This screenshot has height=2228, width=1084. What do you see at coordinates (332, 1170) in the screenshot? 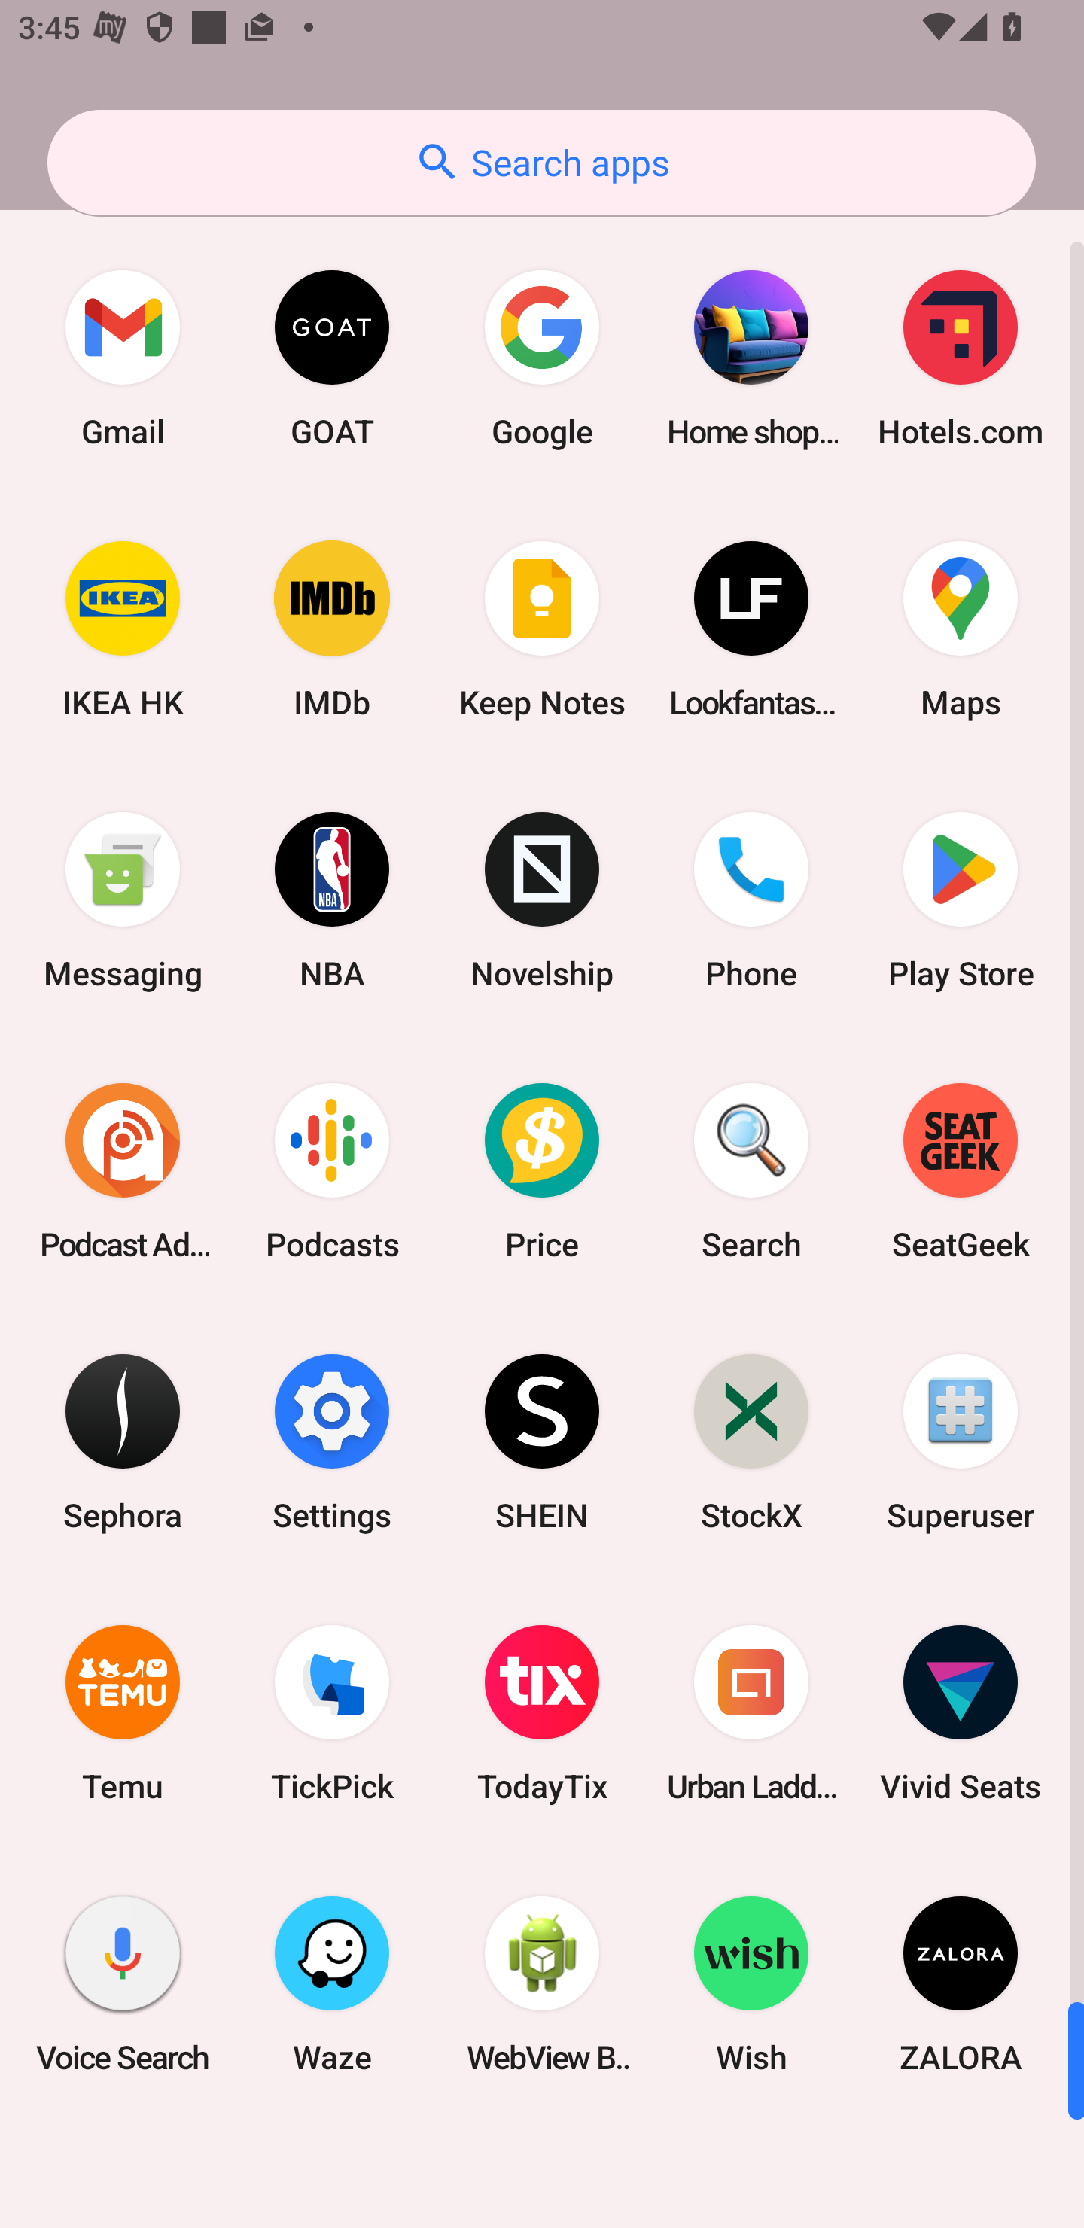
I see `Podcasts` at bounding box center [332, 1170].